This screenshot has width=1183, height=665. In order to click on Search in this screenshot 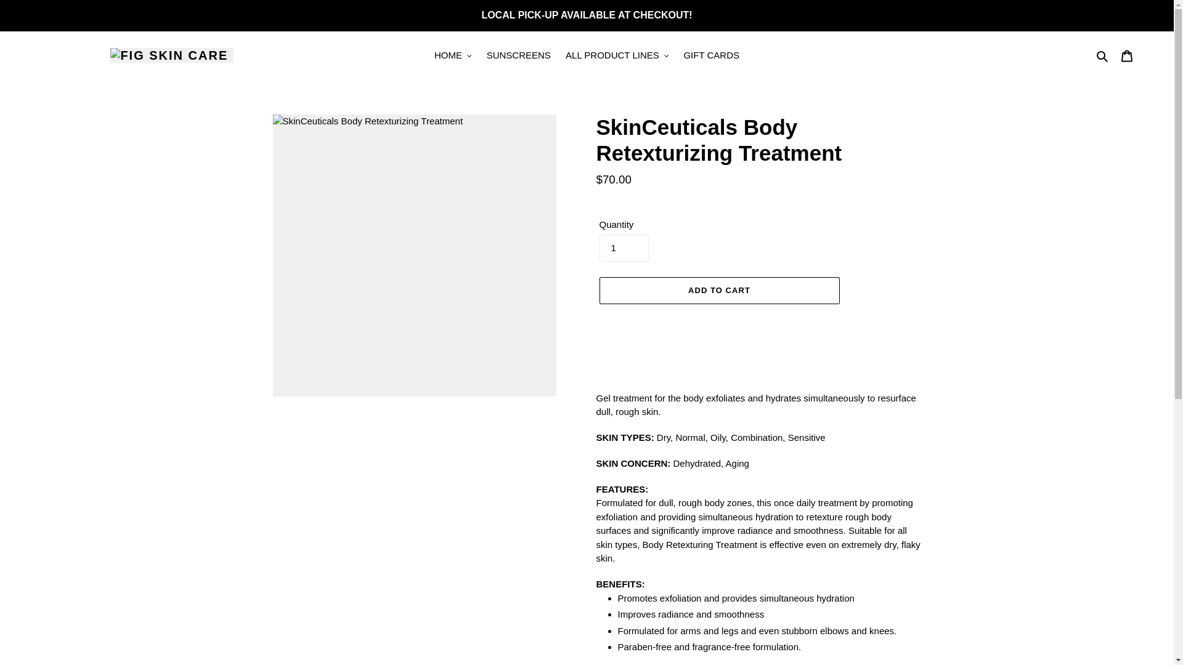, I will do `click(1103, 55)`.